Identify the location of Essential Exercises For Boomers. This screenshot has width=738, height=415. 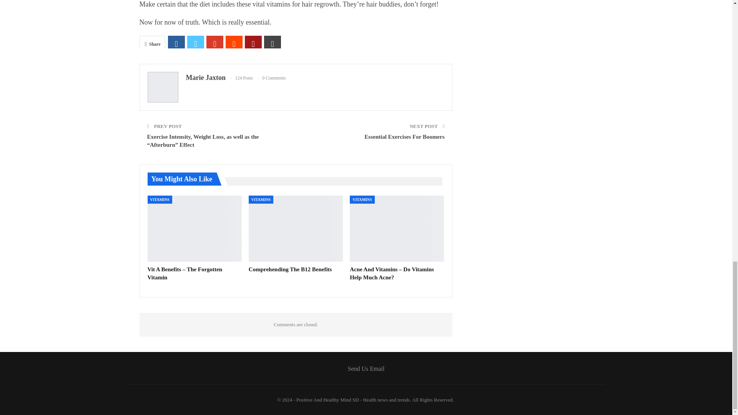
(404, 136).